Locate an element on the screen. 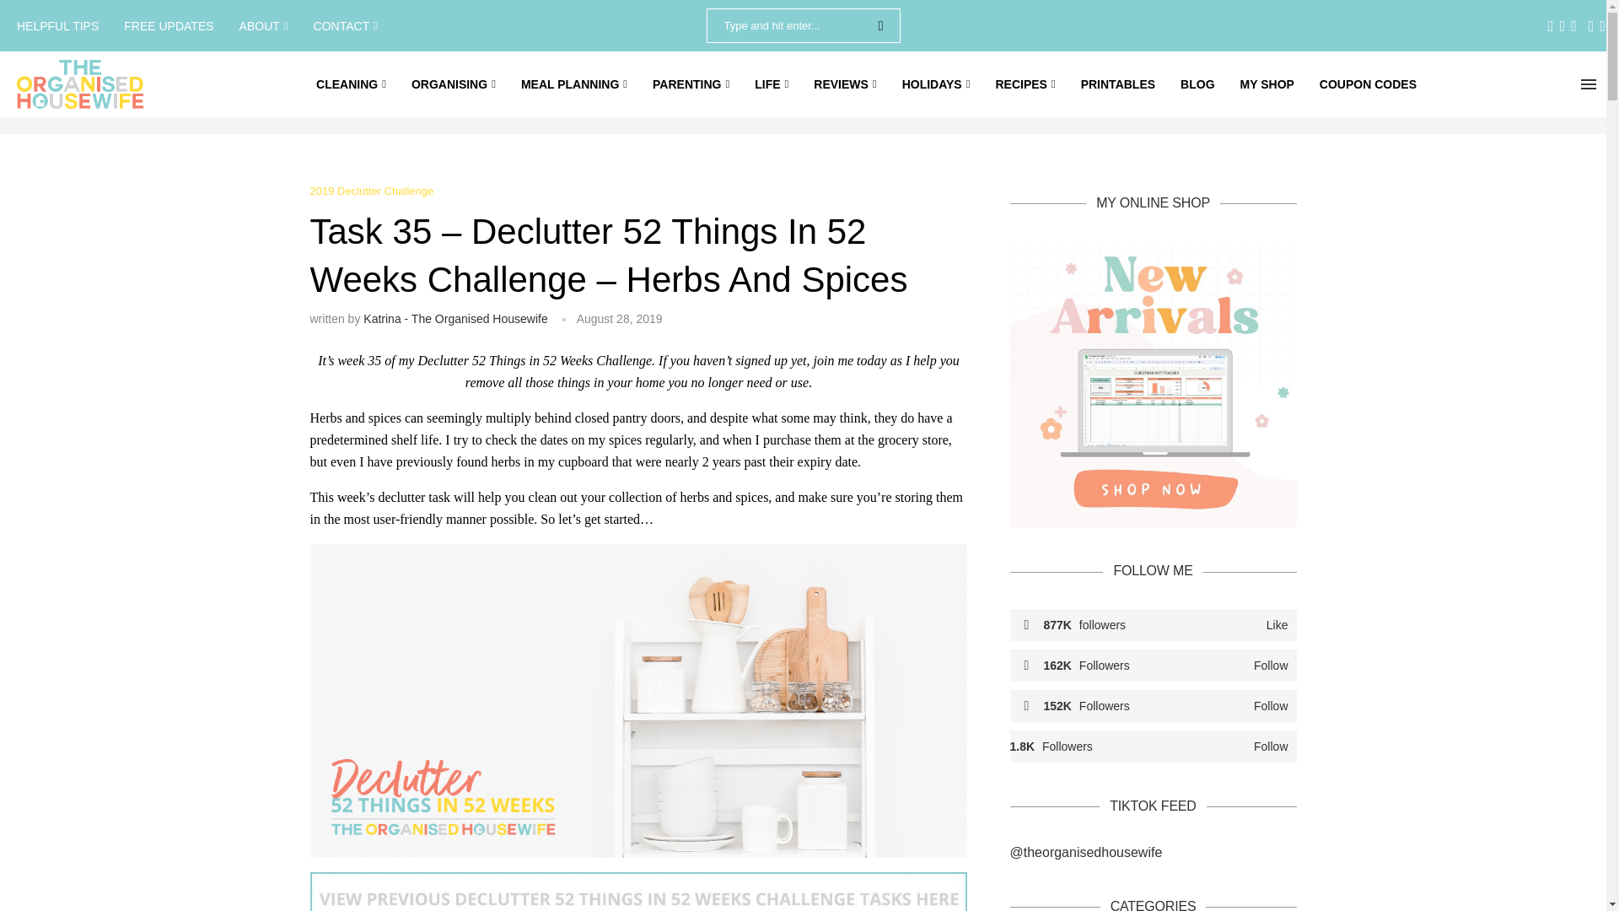 Image resolution: width=1619 pixels, height=911 pixels. Type and hit enter... is located at coordinates (803, 25).